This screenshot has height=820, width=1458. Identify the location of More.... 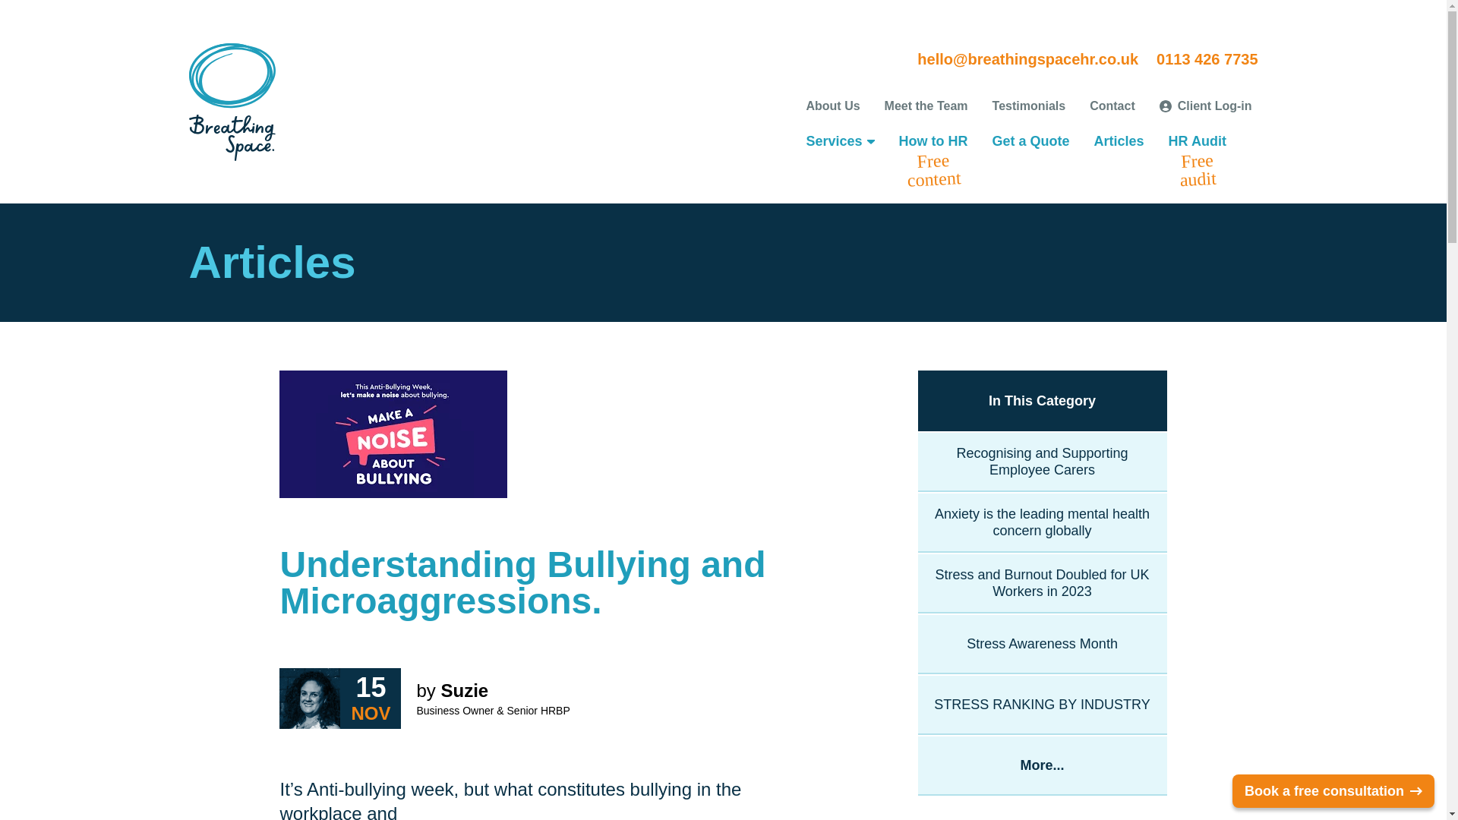
(1043, 765).